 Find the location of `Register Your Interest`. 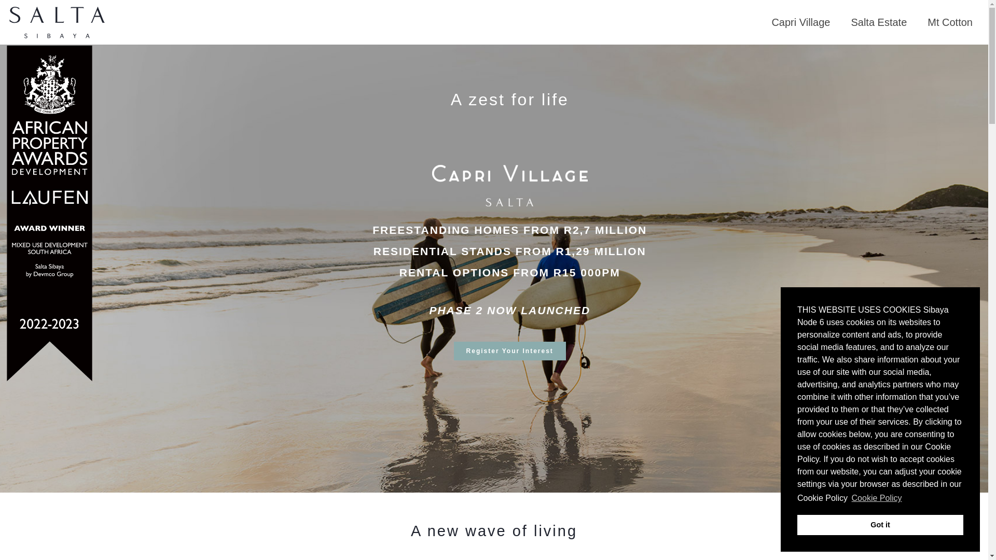

Register Your Interest is located at coordinates (509, 337).